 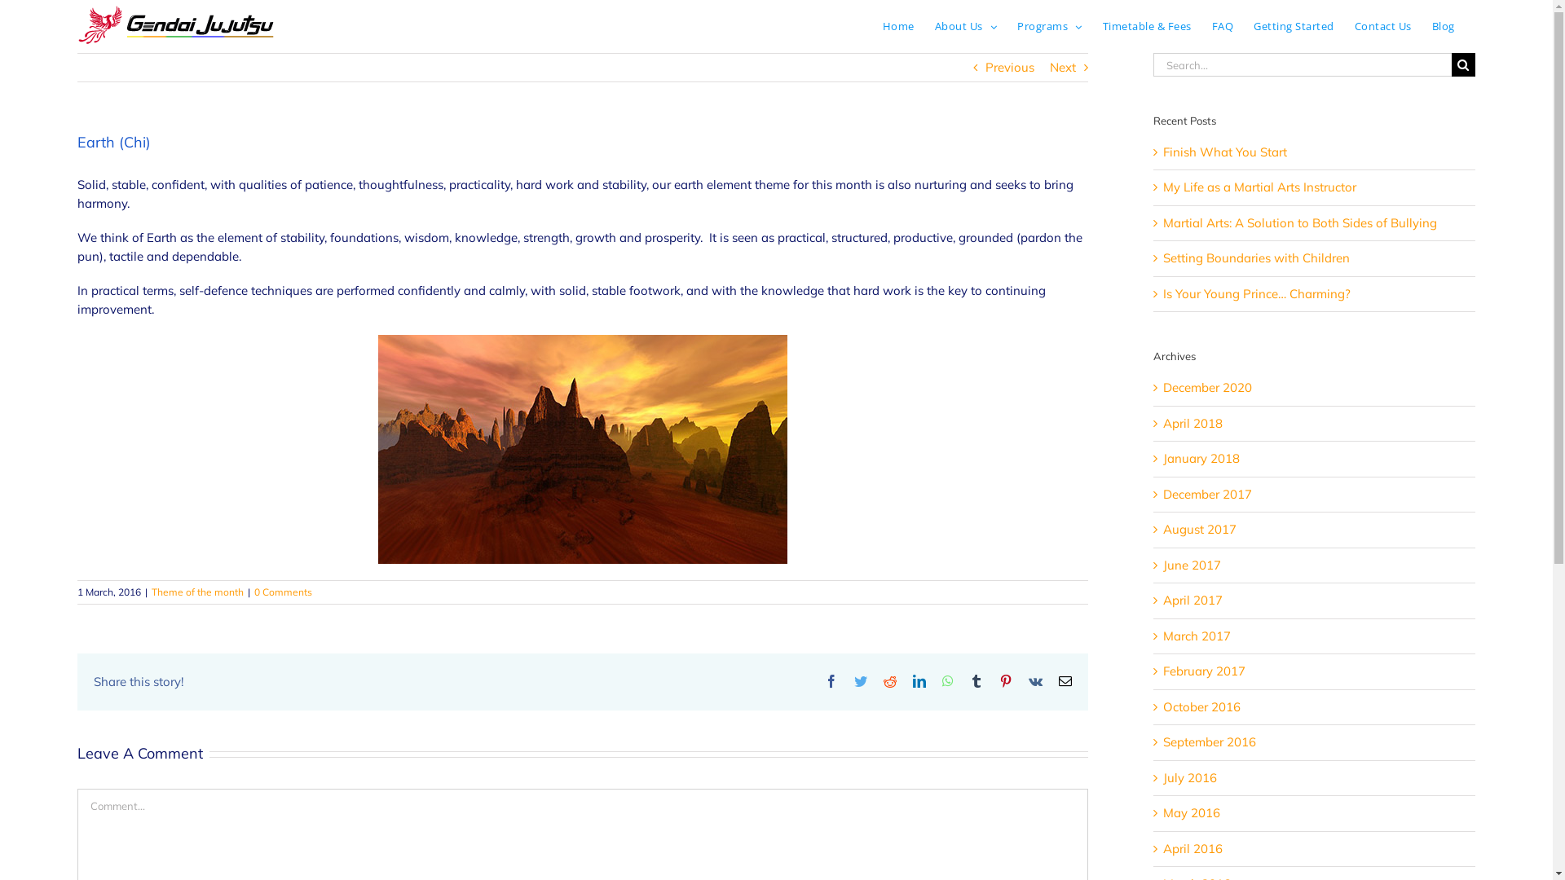 I want to click on July 2016, so click(x=1190, y=777).